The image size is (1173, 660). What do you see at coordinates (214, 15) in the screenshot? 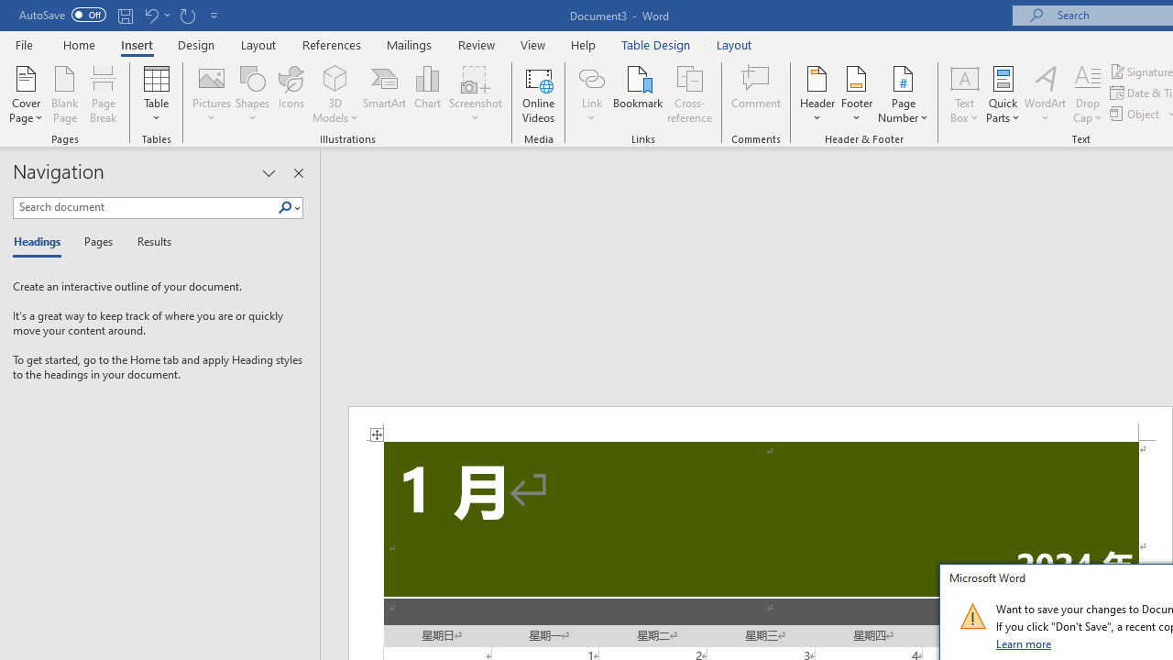
I see `Customize Quick Access Toolbar` at bounding box center [214, 15].